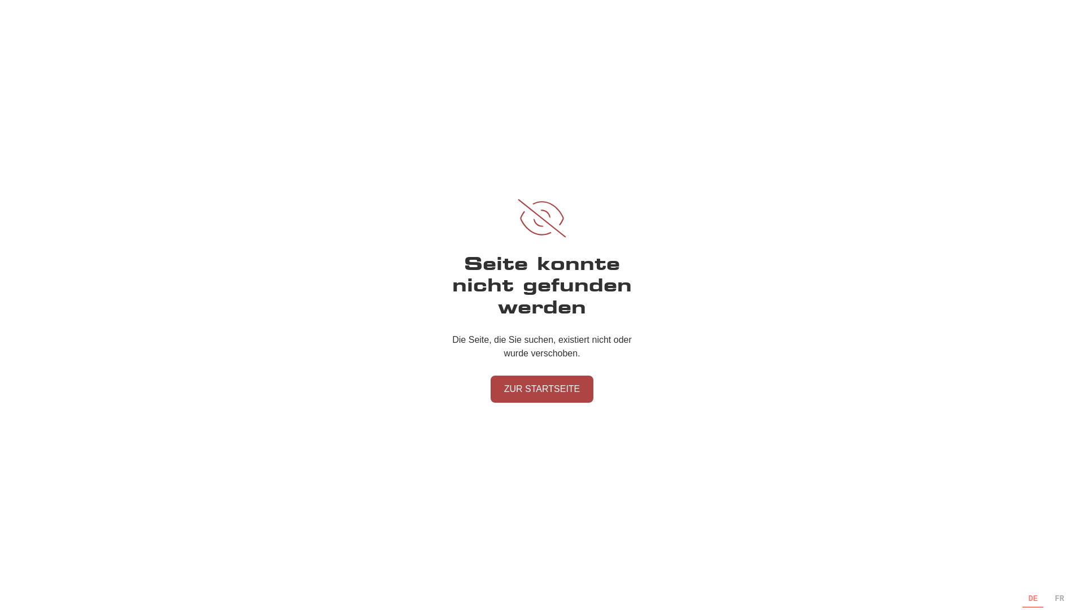 This screenshot has height=610, width=1084. What do you see at coordinates (542, 389) in the screenshot?
I see `ZUR STARTSEITE` at bounding box center [542, 389].